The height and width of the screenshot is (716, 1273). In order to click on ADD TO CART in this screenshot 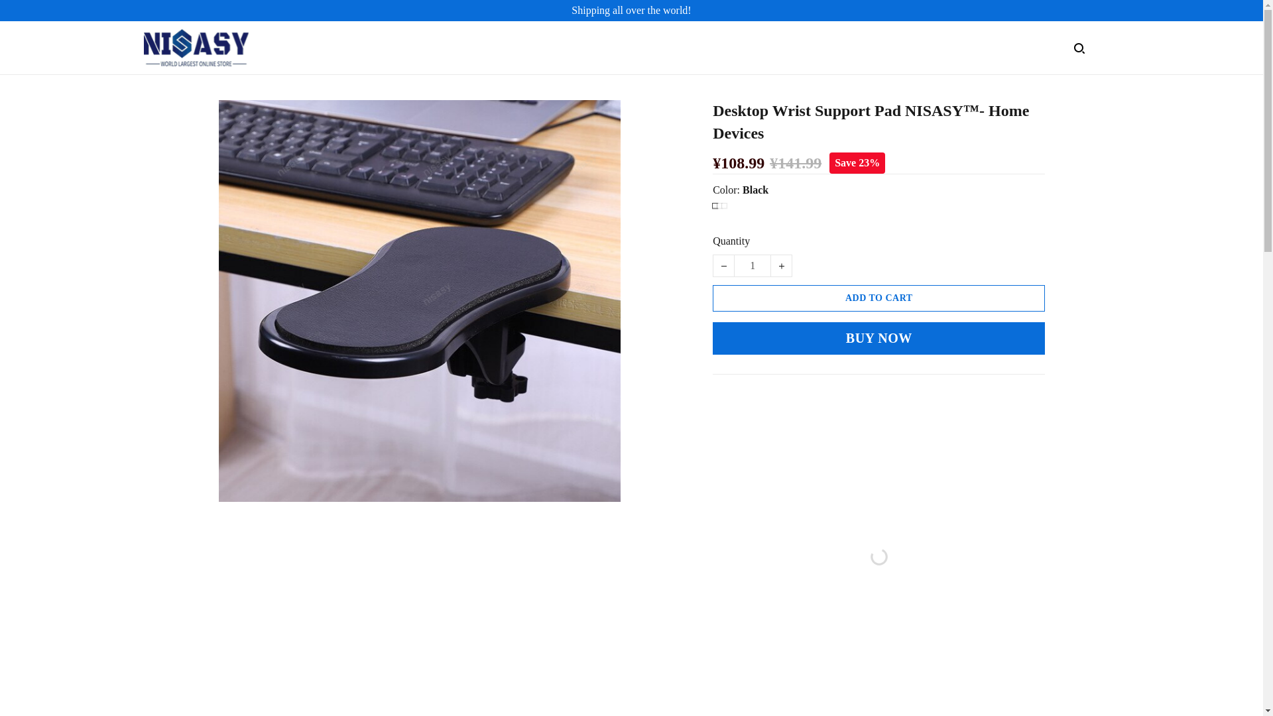, I will do `click(879, 298)`.